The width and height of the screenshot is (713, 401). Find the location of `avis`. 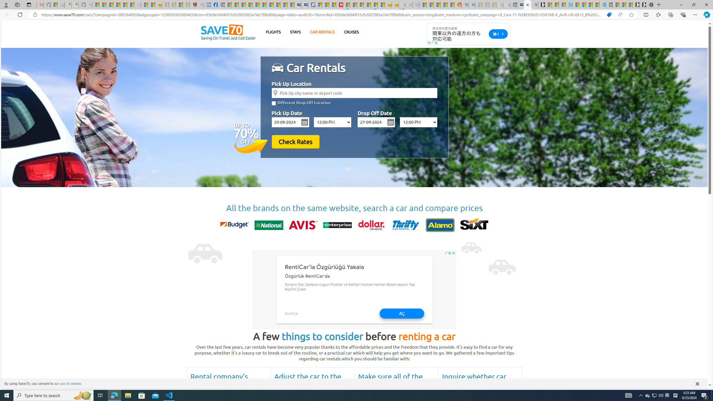

avis is located at coordinates (303, 225).